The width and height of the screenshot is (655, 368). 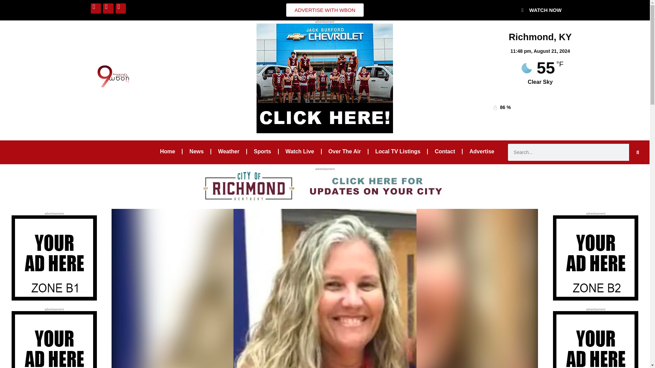 What do you see at coordinates (397, 151) in the screenshot?
I see `Local TV Listings` at bounding box center [397, 151].